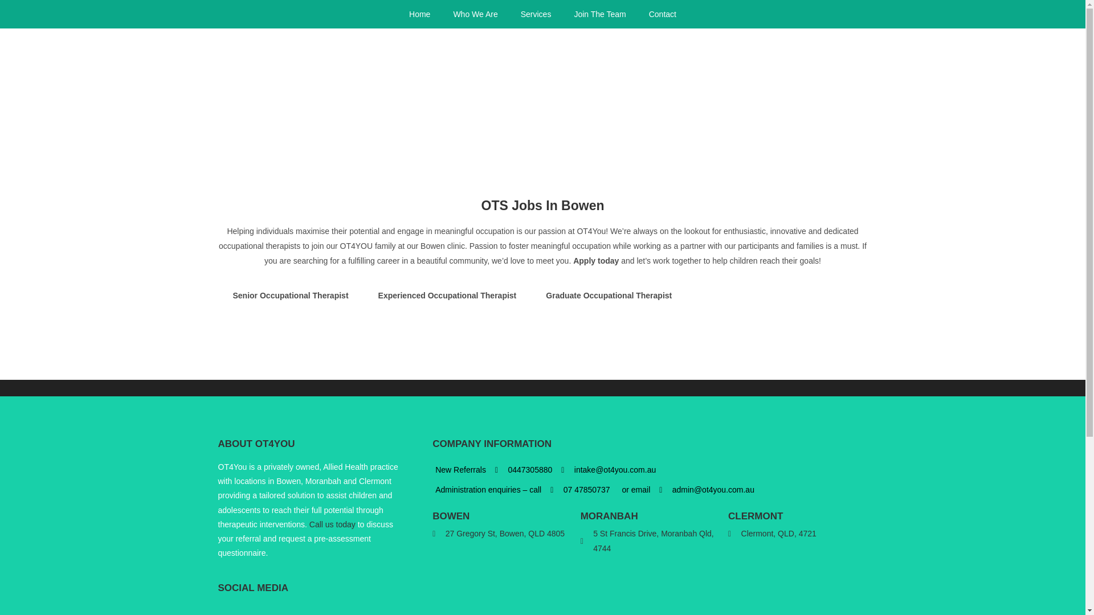  I want to click on Services, so click(536, 14).